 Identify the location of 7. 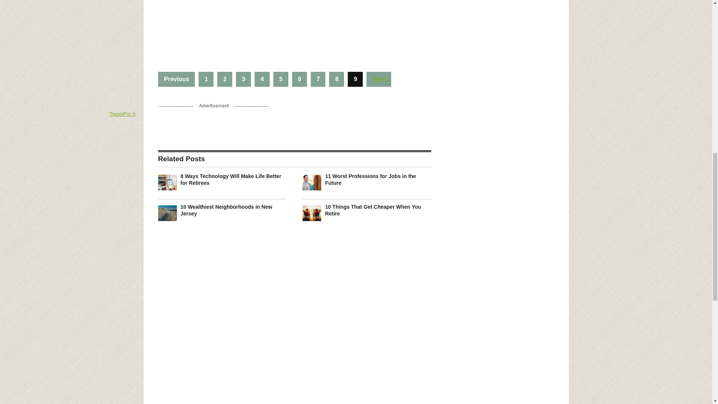
(318, 79).